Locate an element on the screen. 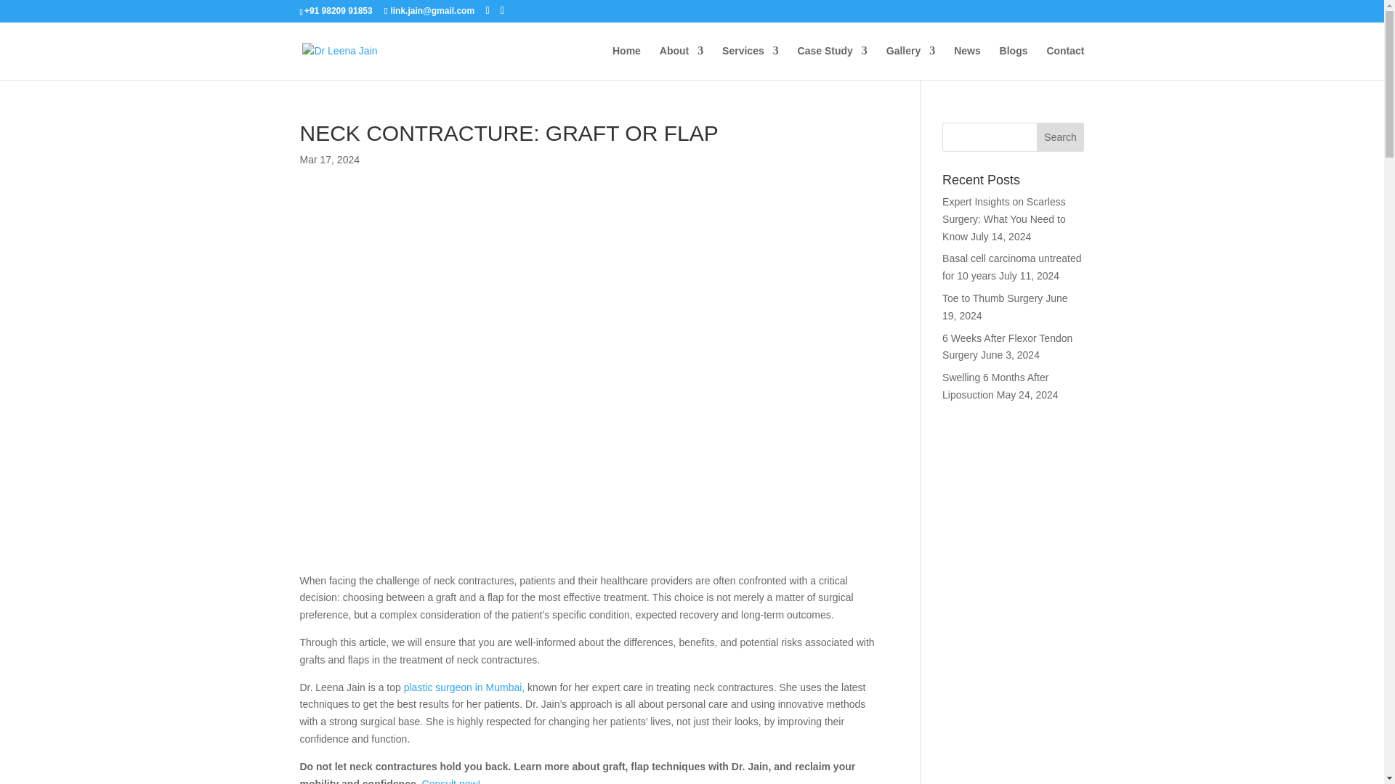 The height and width of the screenshot is (784, 1395). Search is located at coordinates (1061, 136).